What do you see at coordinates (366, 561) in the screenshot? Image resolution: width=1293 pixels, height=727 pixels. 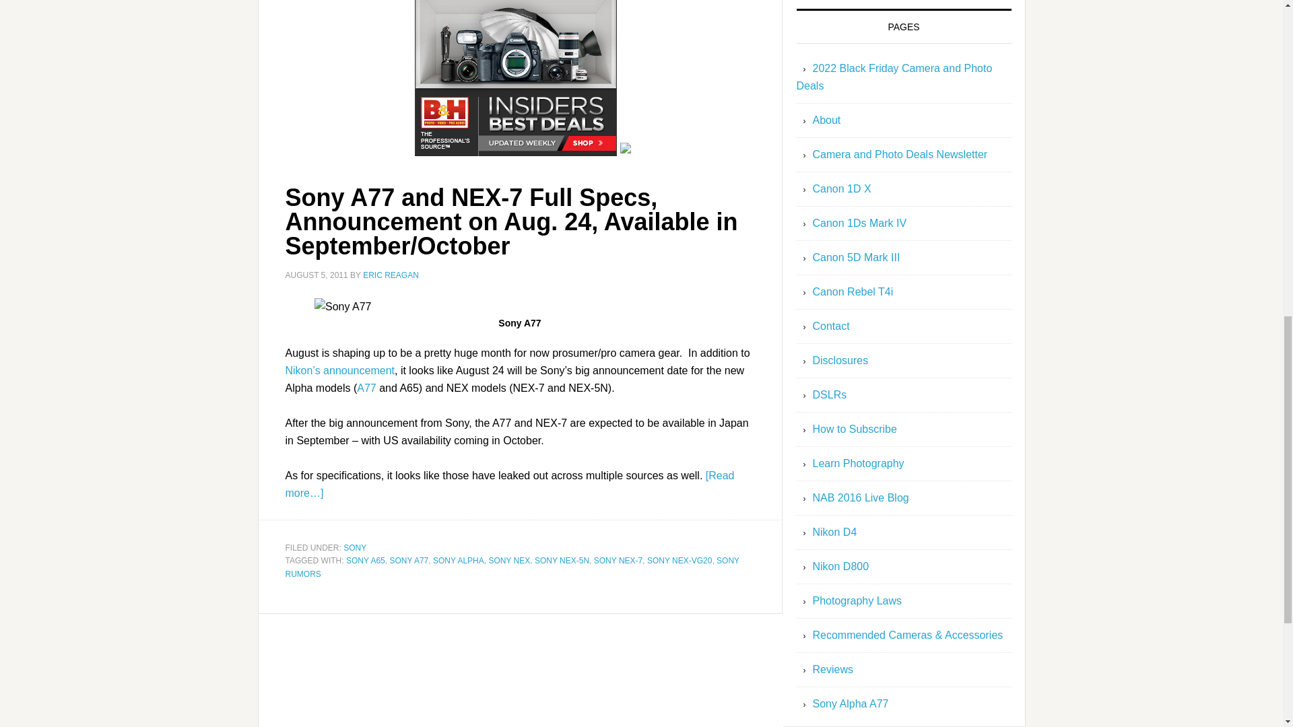 I see `SONY A65` at bounding box center [366, 561].